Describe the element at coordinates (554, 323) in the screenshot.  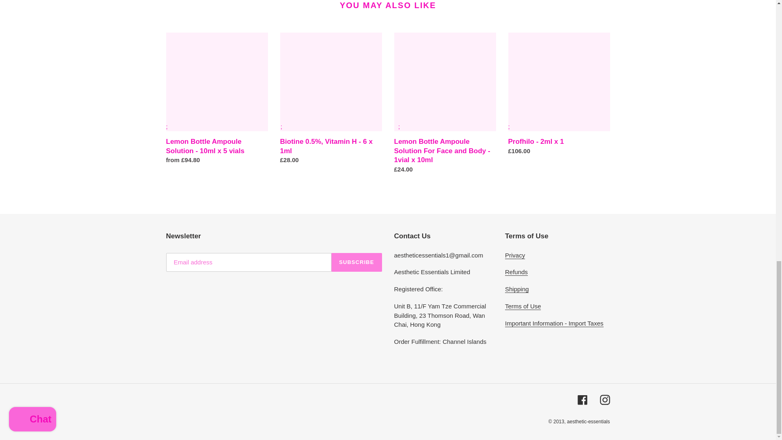
I see `Important Information - Import Taxes` at that location.